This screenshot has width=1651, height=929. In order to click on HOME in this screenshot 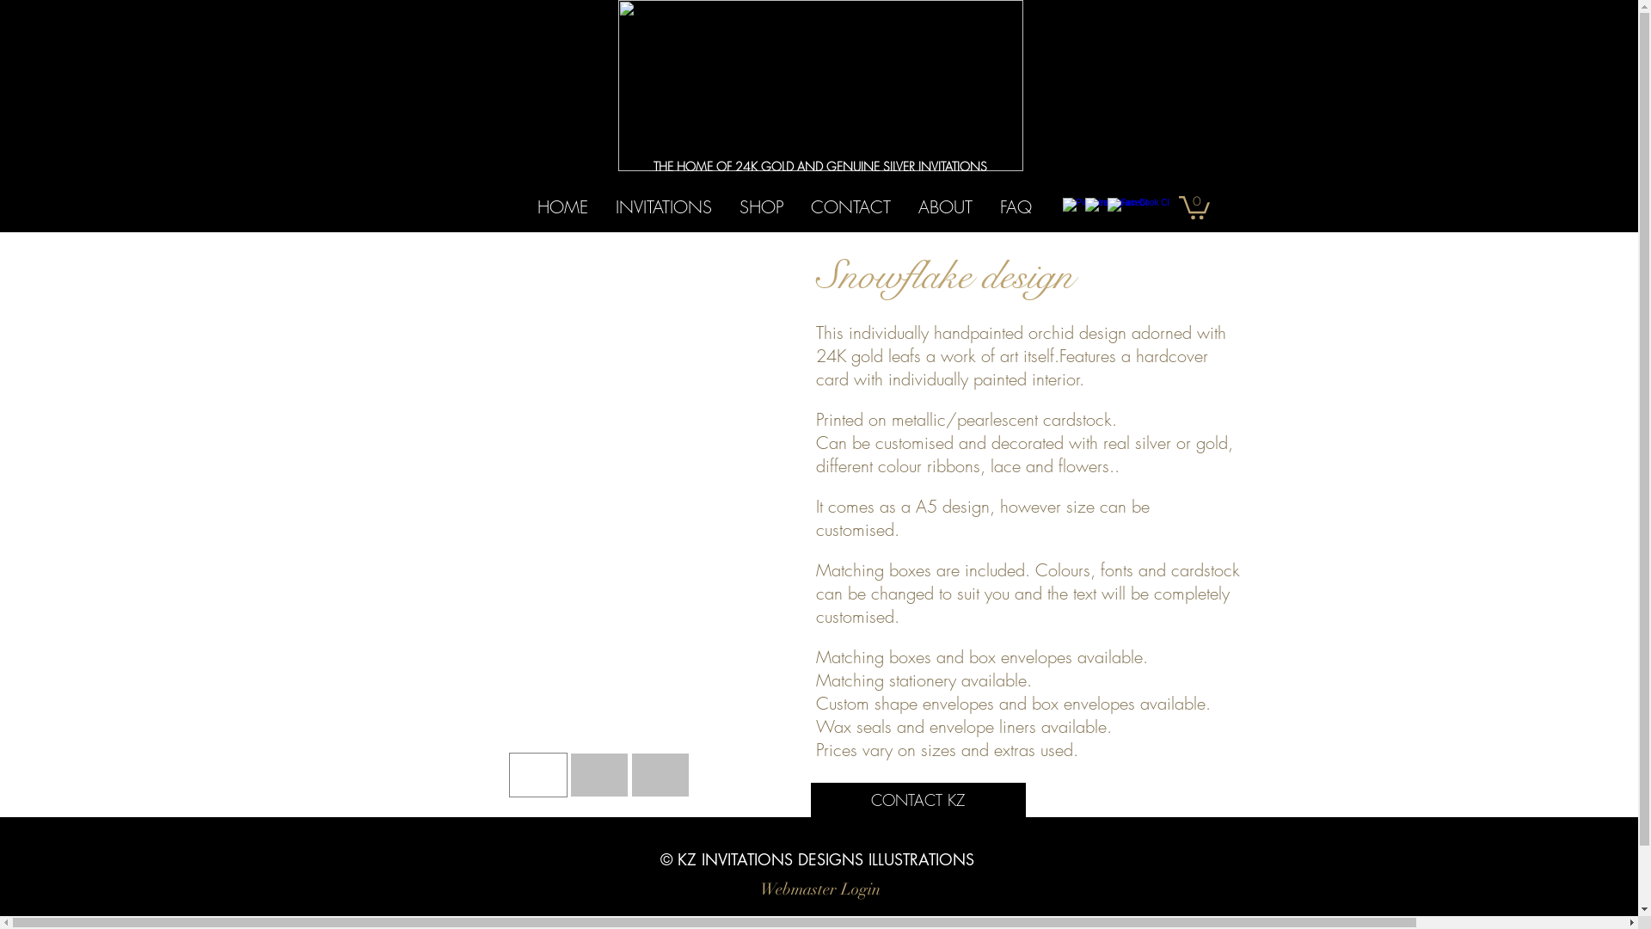, I will do `click(562, 206)`.